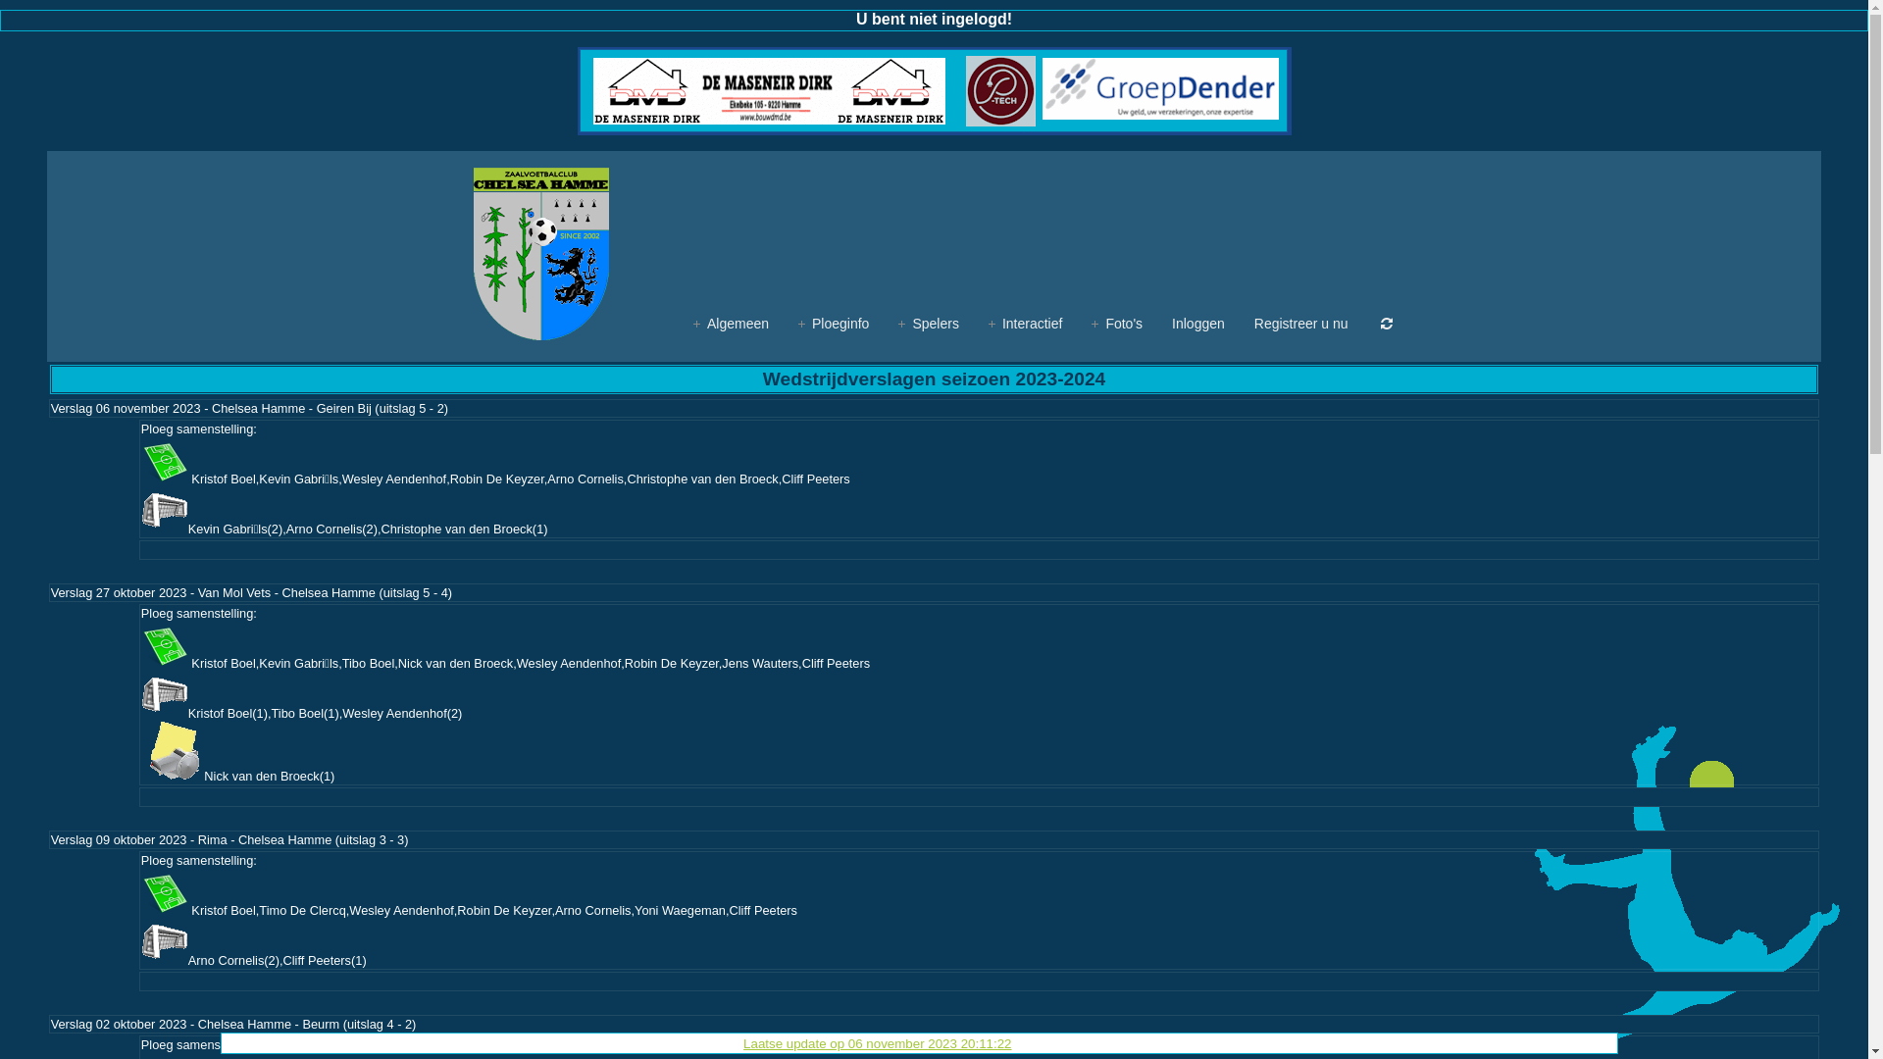 Image resolution: width=1883 pixels, height=1059 pixels. I want to click on Interactief, so click(1026, 324).